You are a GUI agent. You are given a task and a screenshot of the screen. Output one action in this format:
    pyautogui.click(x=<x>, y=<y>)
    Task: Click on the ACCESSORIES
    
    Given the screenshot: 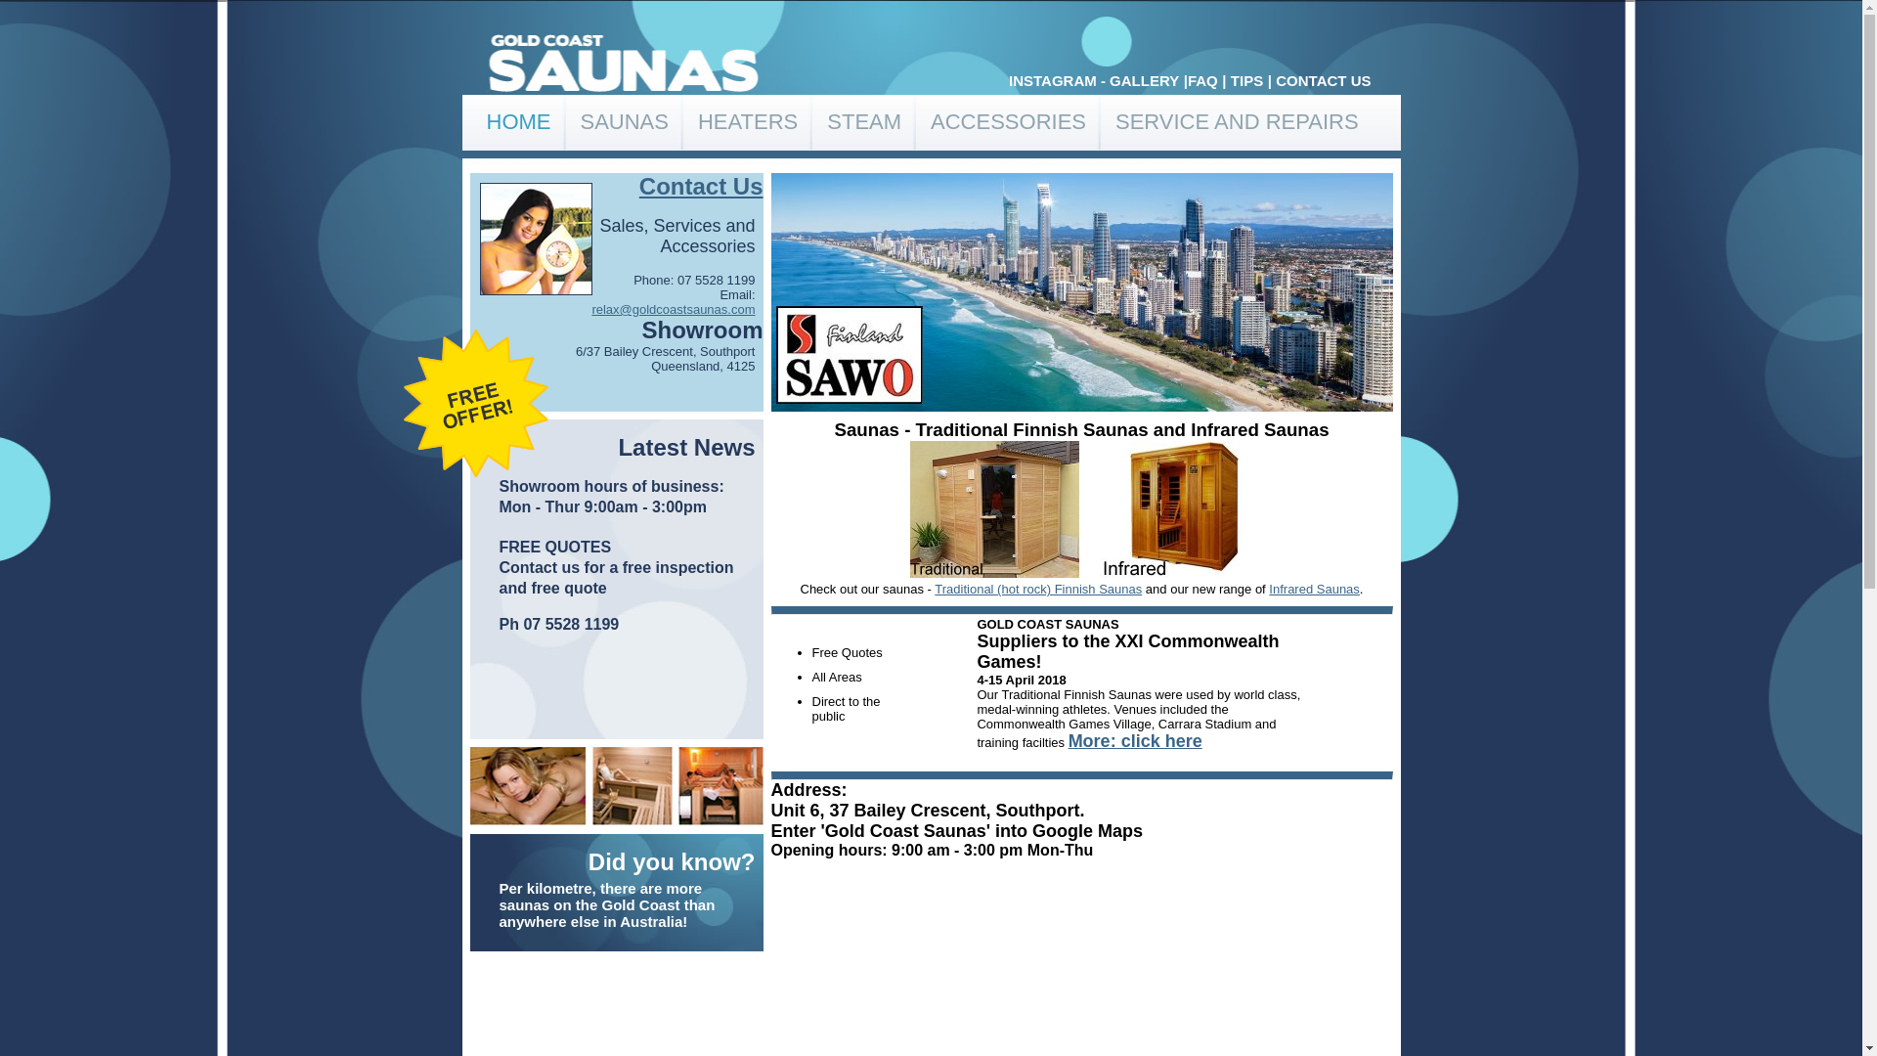 What is the action you would take?
    pyautogui.click(x=1009, y=122)
    